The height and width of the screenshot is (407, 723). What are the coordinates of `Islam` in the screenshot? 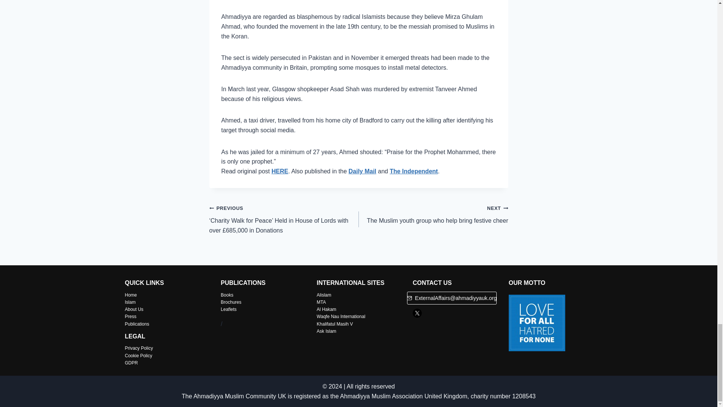 It's located at (134, 309).